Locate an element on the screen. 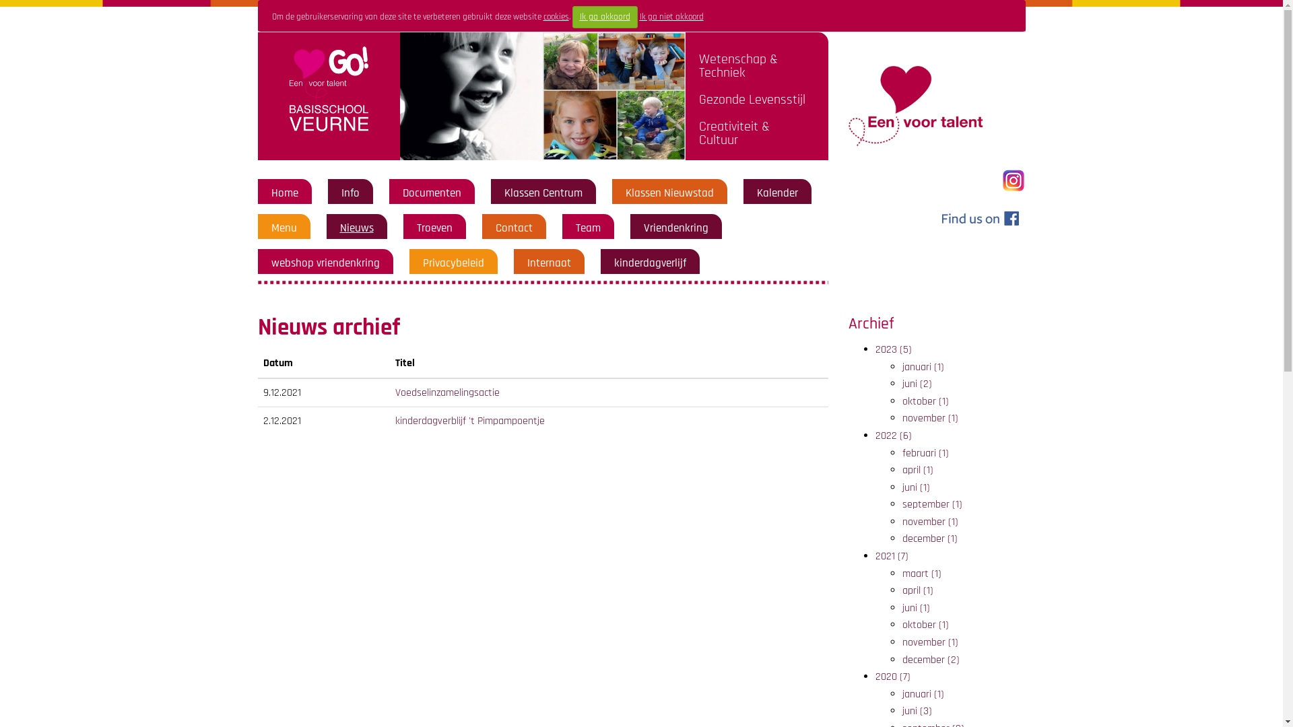  Internaat is located at coordinates (548, 263).